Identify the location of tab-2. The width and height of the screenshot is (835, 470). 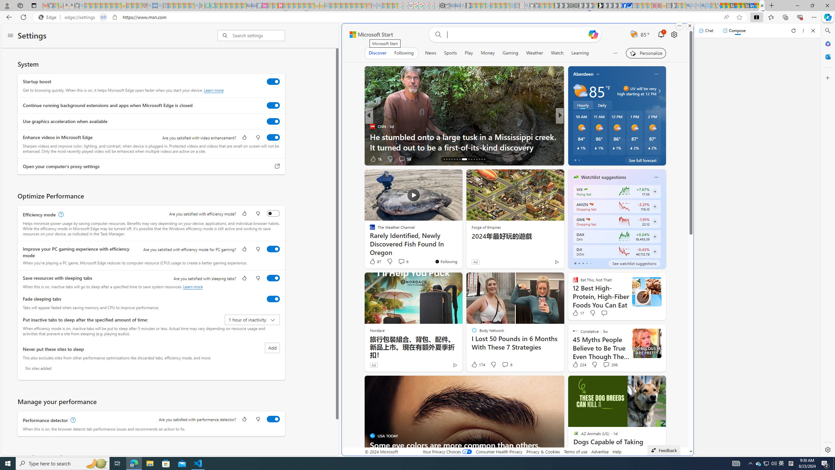
(583, 263).